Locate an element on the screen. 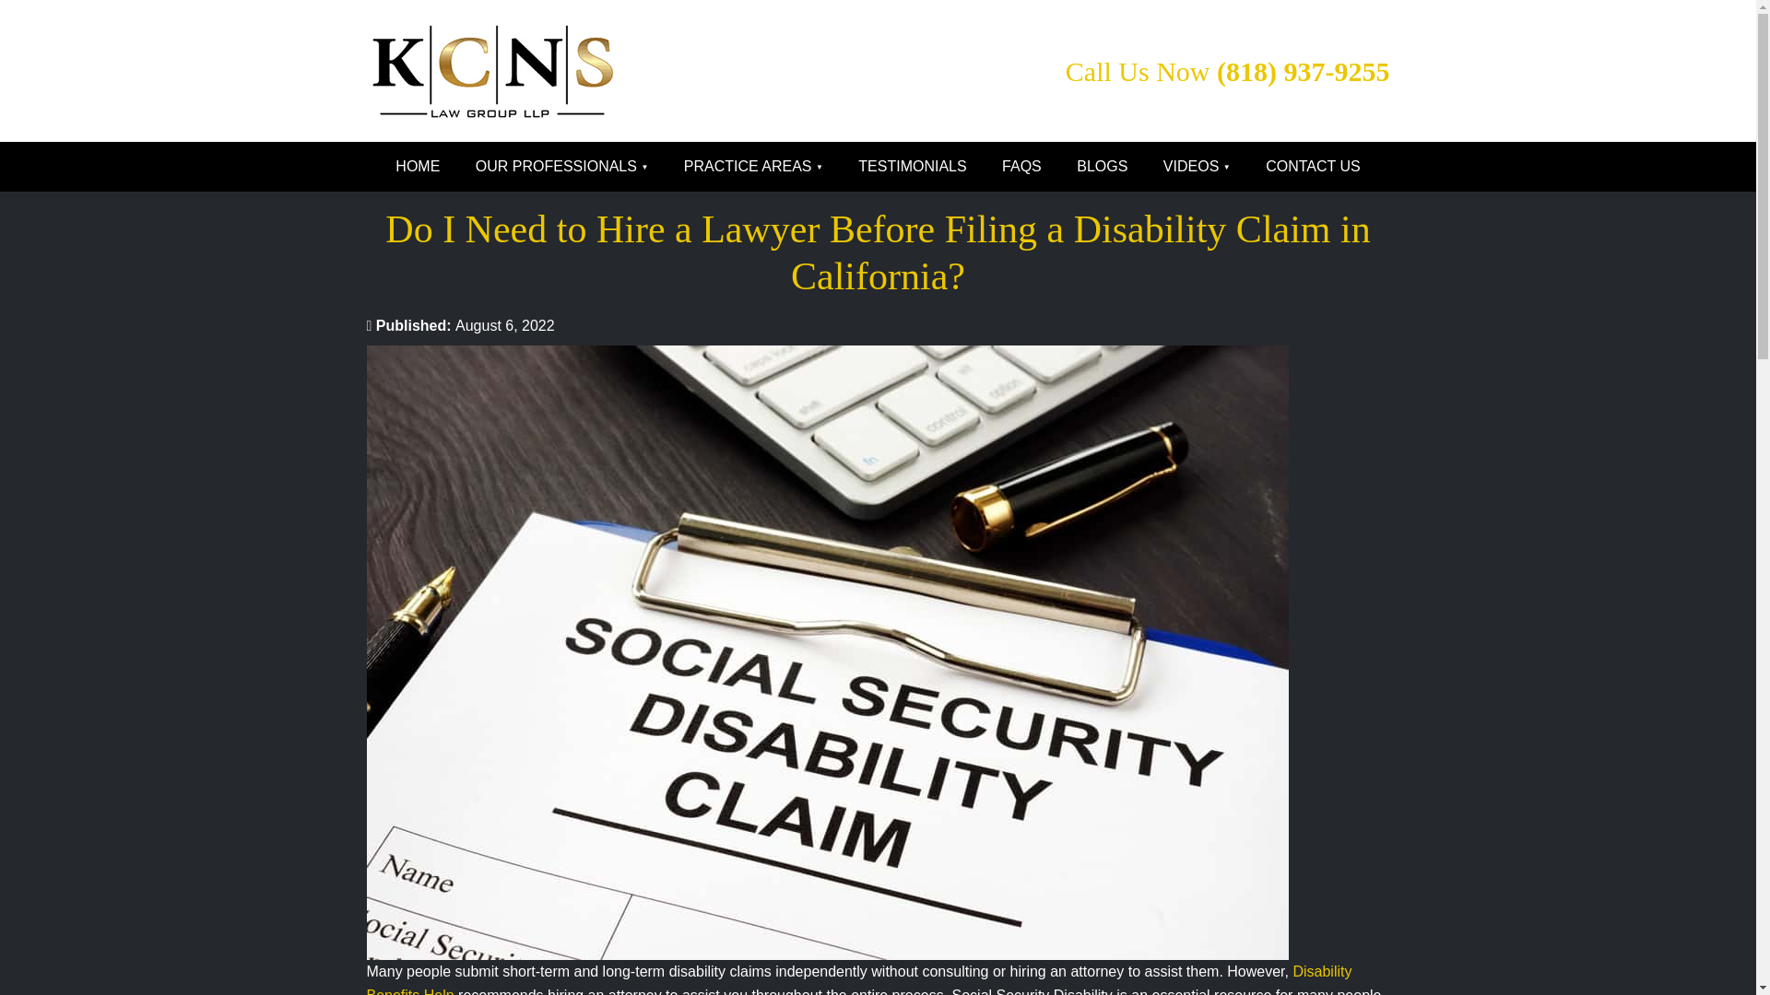 Image resolution: width=1770 pixels, height=995 pixels. OUR PROFESSIONALS is located at coordinates (562, 167).